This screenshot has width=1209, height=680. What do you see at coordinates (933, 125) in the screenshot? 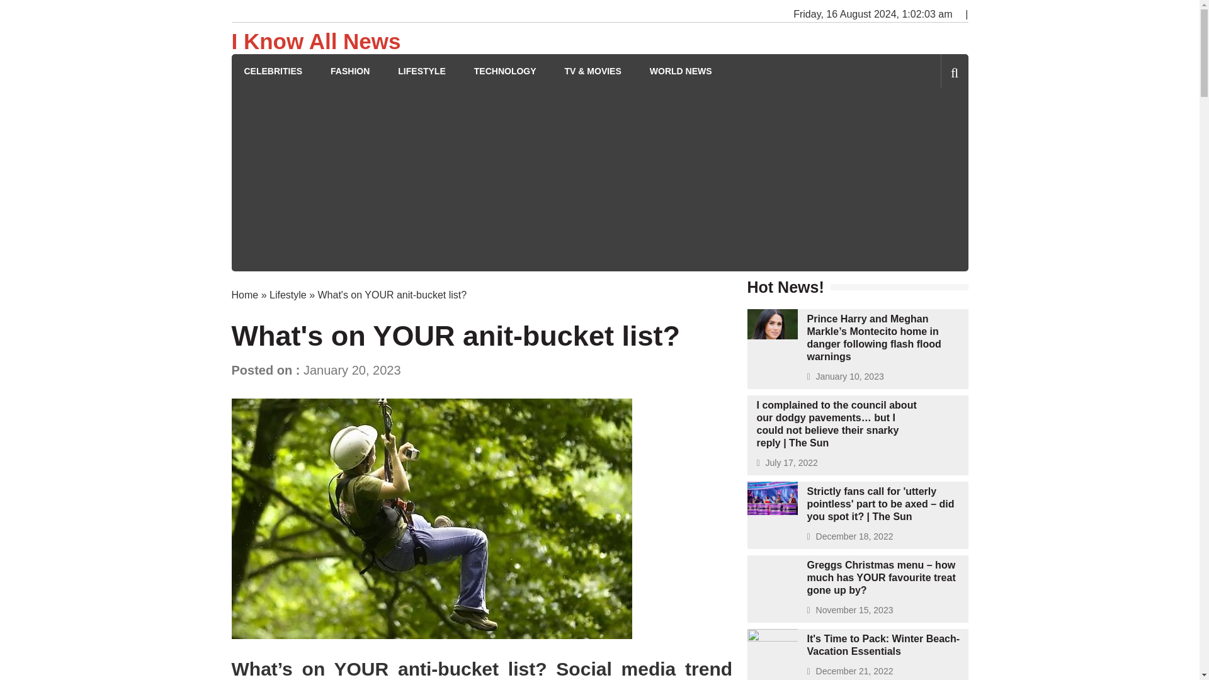
I see `Search` at bounding box center [933, 125].